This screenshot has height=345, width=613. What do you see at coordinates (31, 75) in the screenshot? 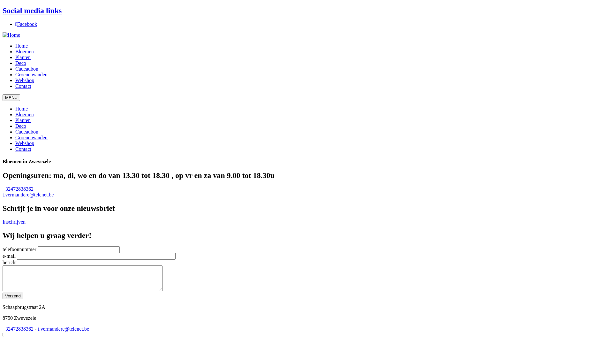
I see `Groene wanden` at bounding box center [31, 75].